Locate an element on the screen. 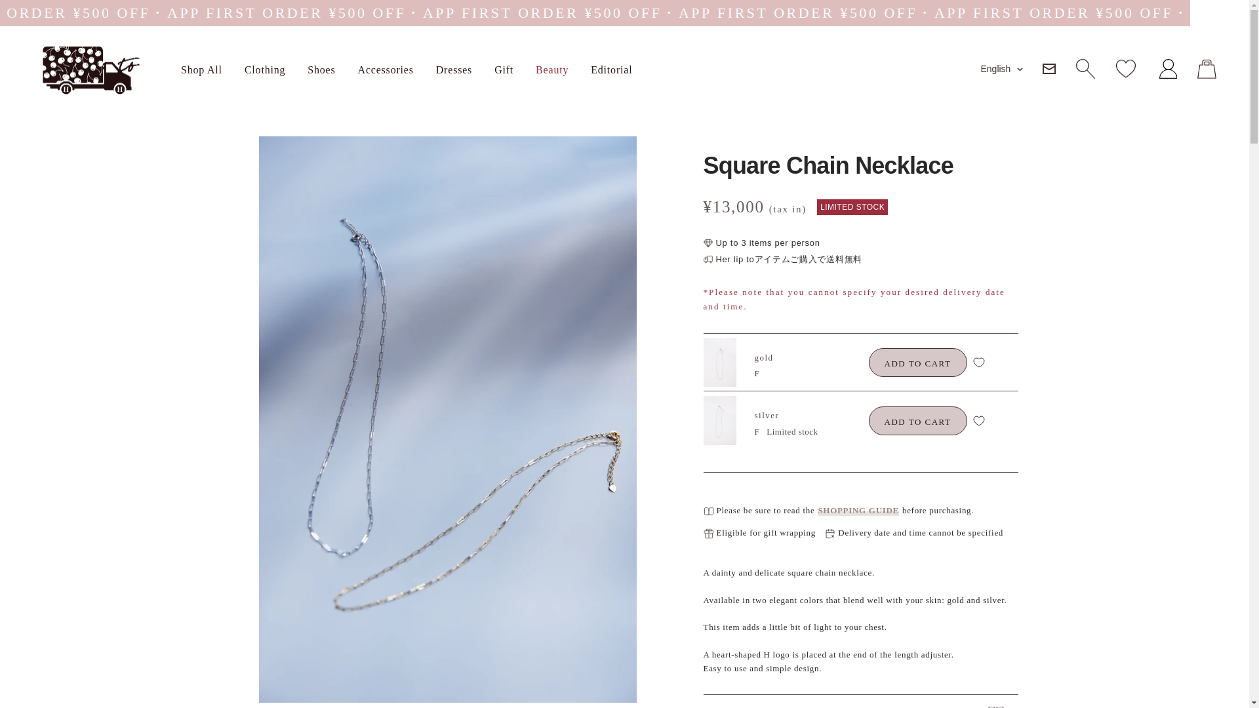 The image size is (1259, 708). Beauty is located at coordinates (552, 69).